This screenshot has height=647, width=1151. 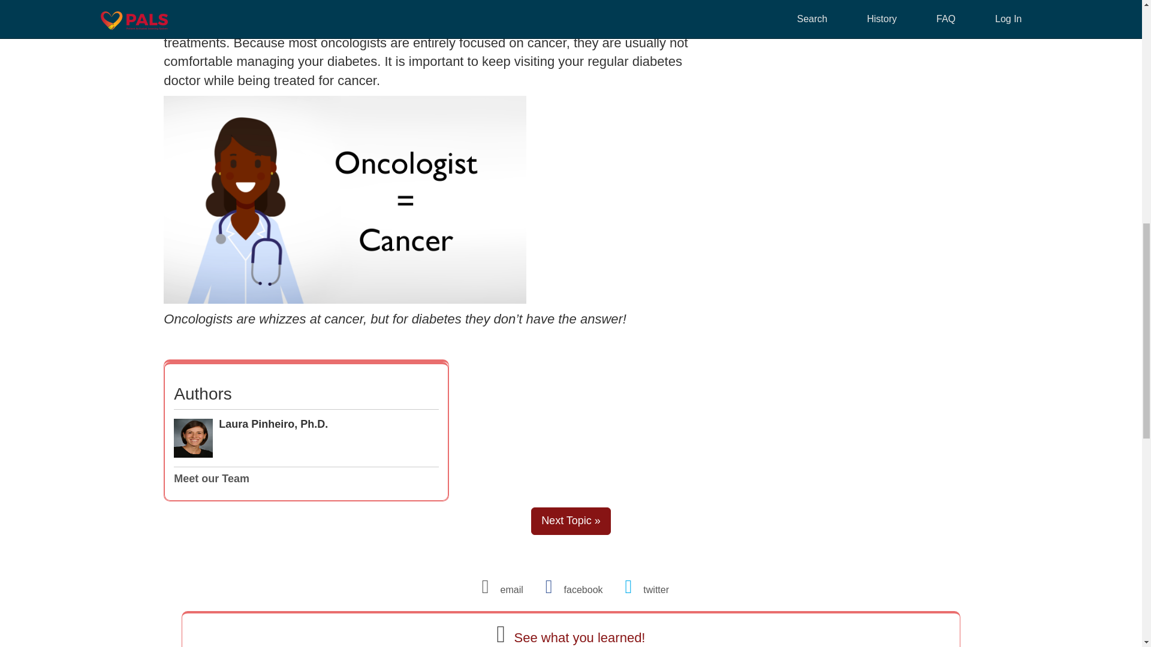 I want to click on email, so click(x=499, y=589).